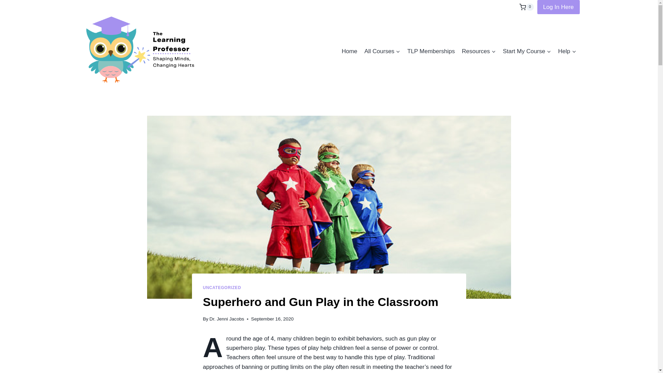 Image resolution: width=663 pixels, height=373 pixels. What do you see at coordinates (227, 318) in the screenshot?
I see `Dr. Jenni Jacobs` at bounding box center [227, 318].